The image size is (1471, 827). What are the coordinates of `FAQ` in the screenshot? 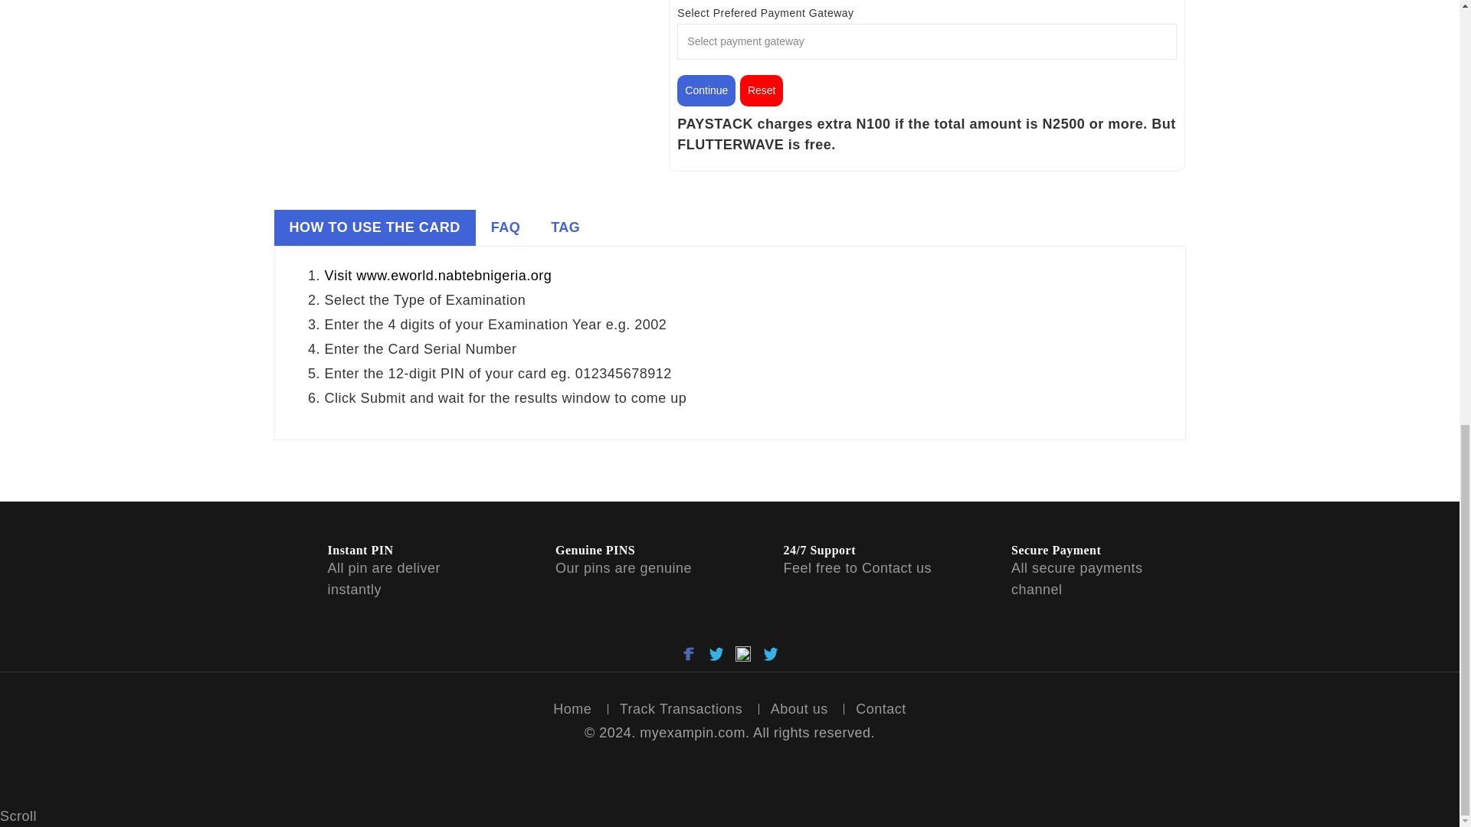 It's located at (506, 227).